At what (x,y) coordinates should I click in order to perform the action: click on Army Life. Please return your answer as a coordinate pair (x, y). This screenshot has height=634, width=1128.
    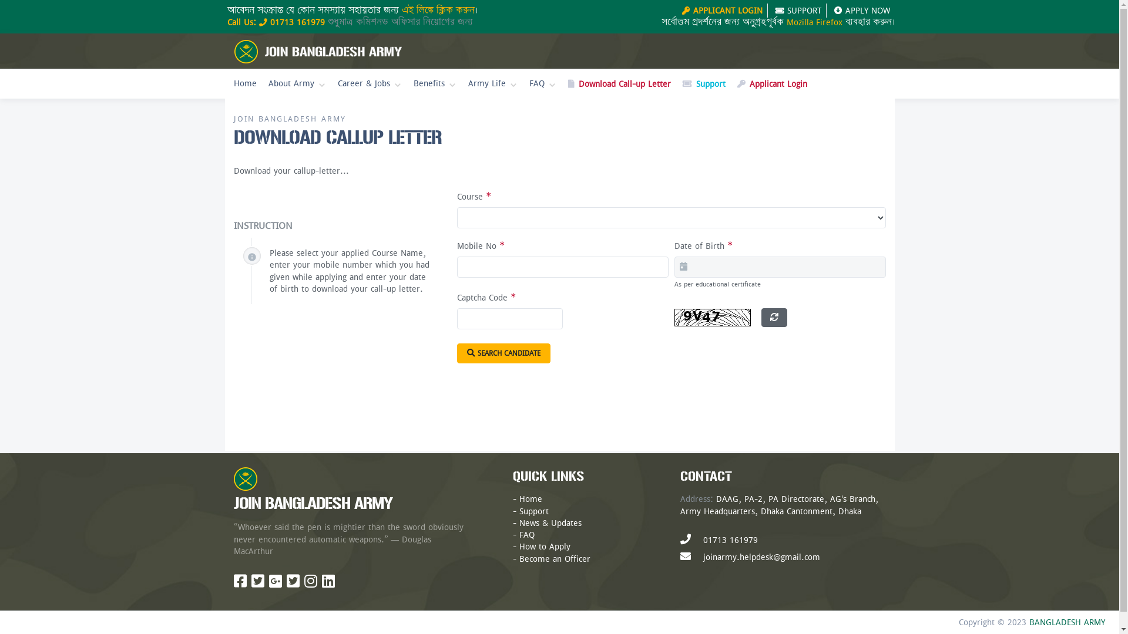
    Looking at the image, I should click on (492, 85).